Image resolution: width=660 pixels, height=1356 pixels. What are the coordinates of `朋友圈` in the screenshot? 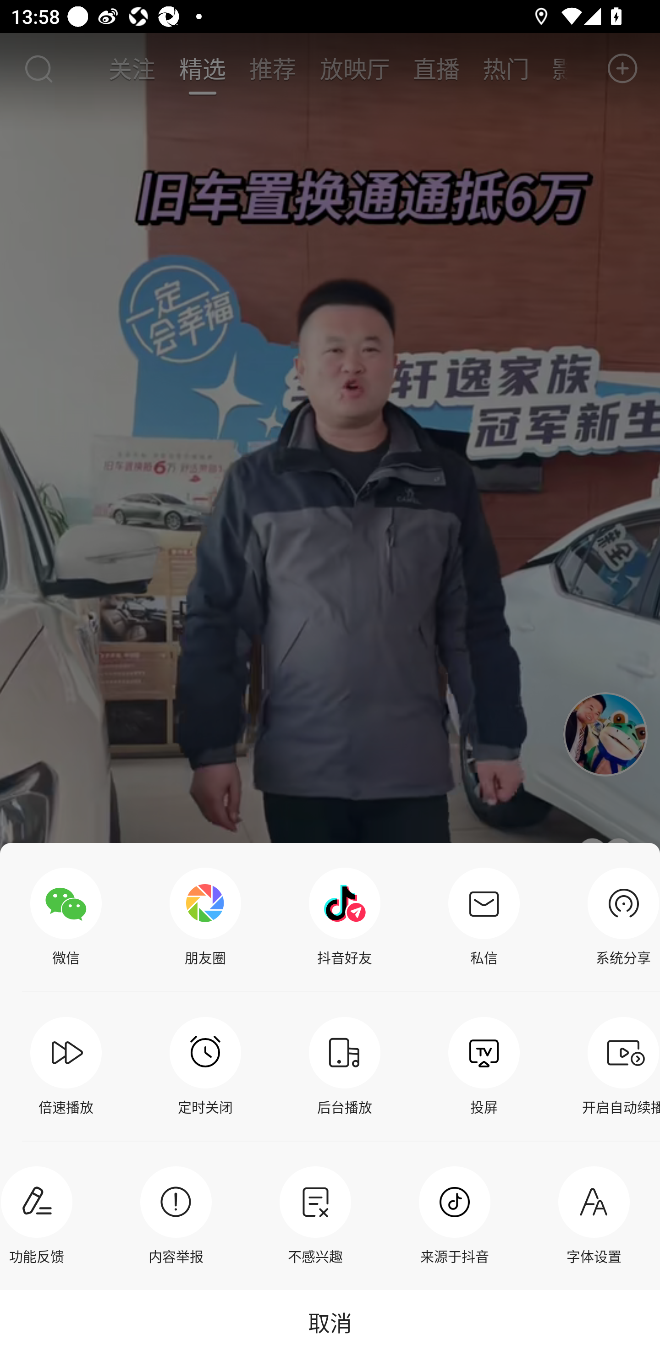 It's located at (205, 917).